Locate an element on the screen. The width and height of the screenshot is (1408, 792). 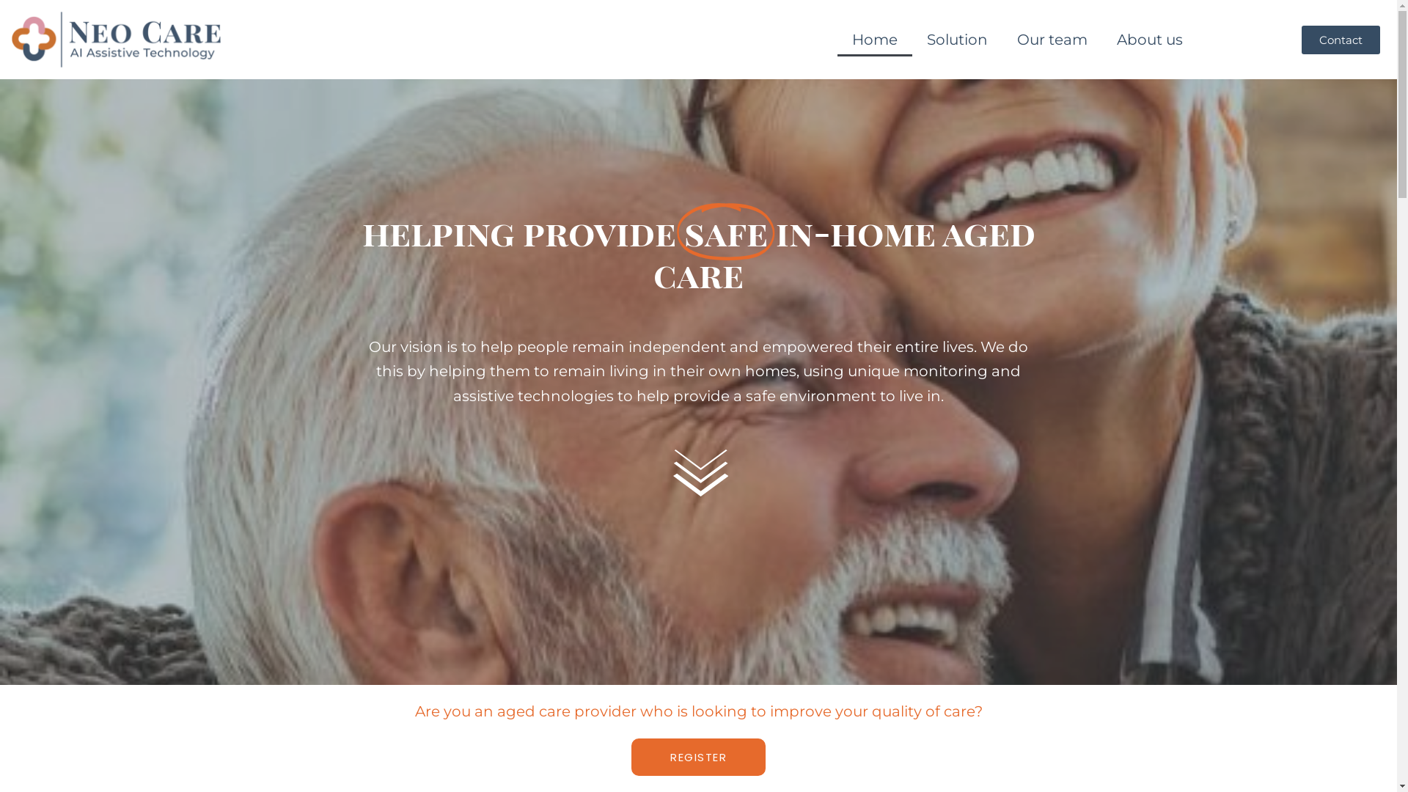
About us is located at coordinates (1150, 40).